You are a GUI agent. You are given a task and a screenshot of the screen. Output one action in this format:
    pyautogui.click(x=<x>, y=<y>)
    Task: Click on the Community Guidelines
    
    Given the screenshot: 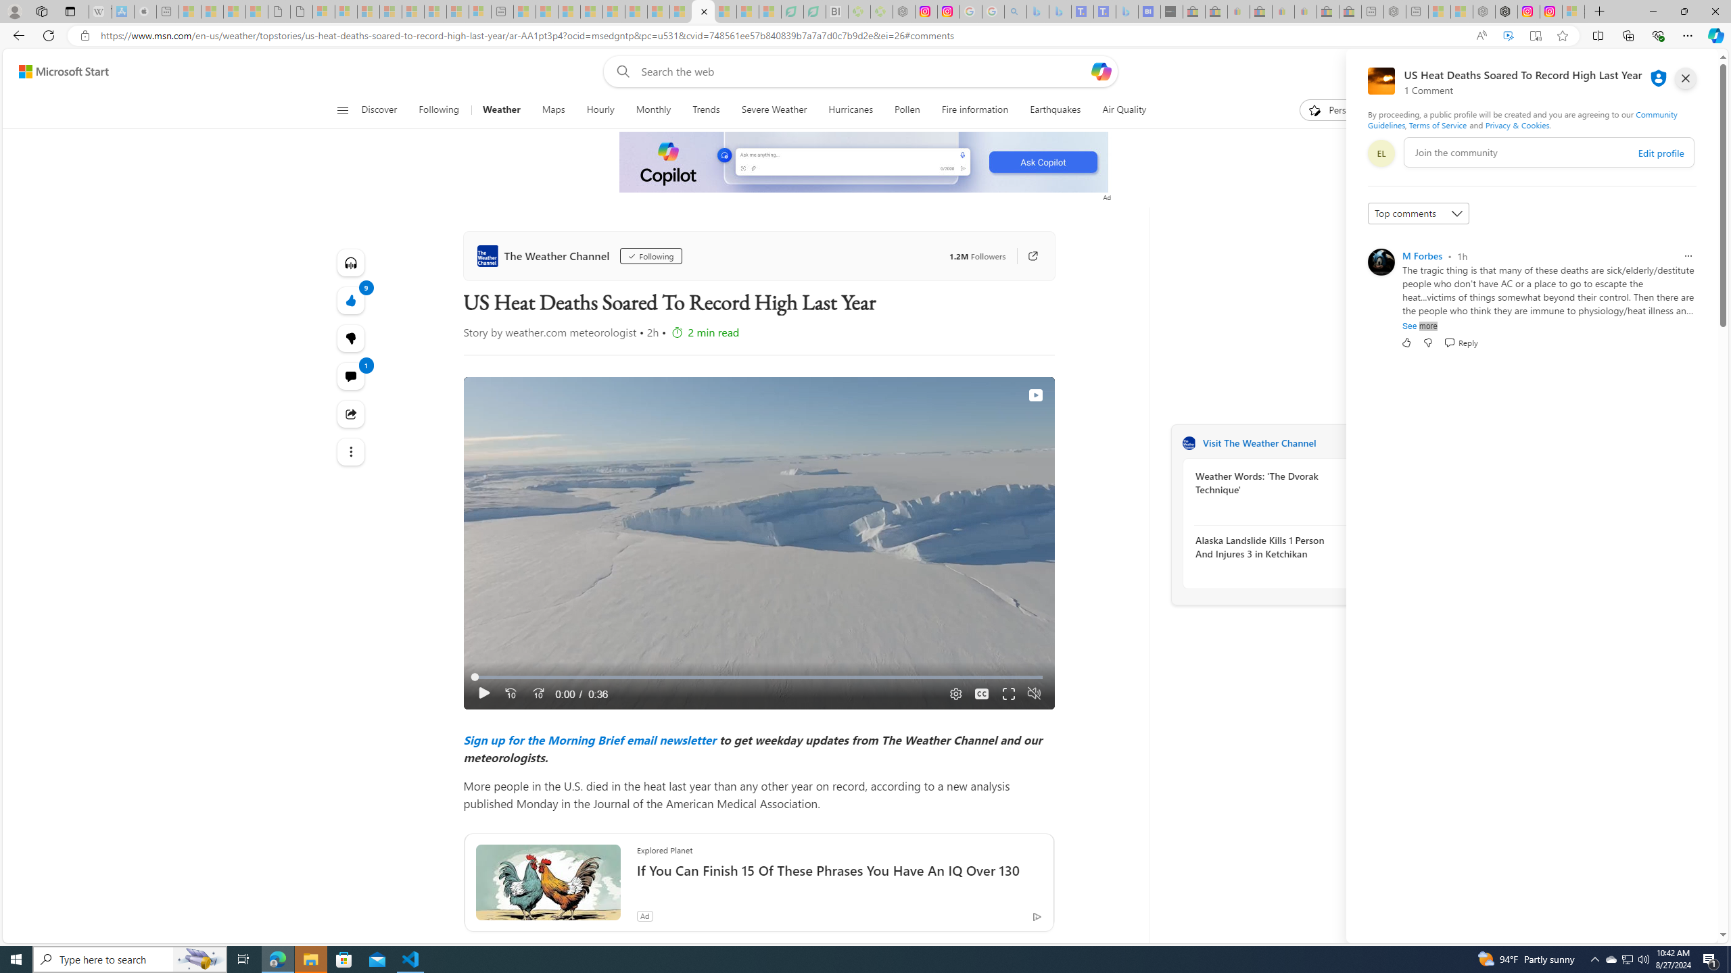 What is the action you would take?
    pyautogui.click(x=1522, y=119)
    